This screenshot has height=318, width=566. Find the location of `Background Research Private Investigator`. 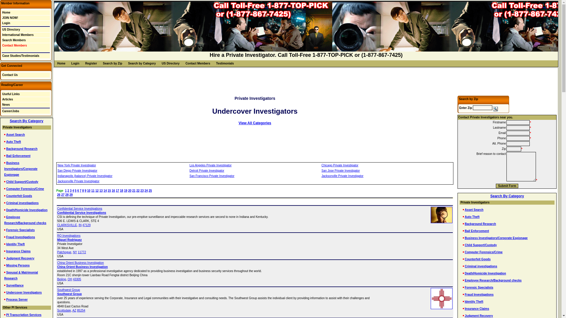

Background Research Private Investigator is located at coordinates (22, 149).